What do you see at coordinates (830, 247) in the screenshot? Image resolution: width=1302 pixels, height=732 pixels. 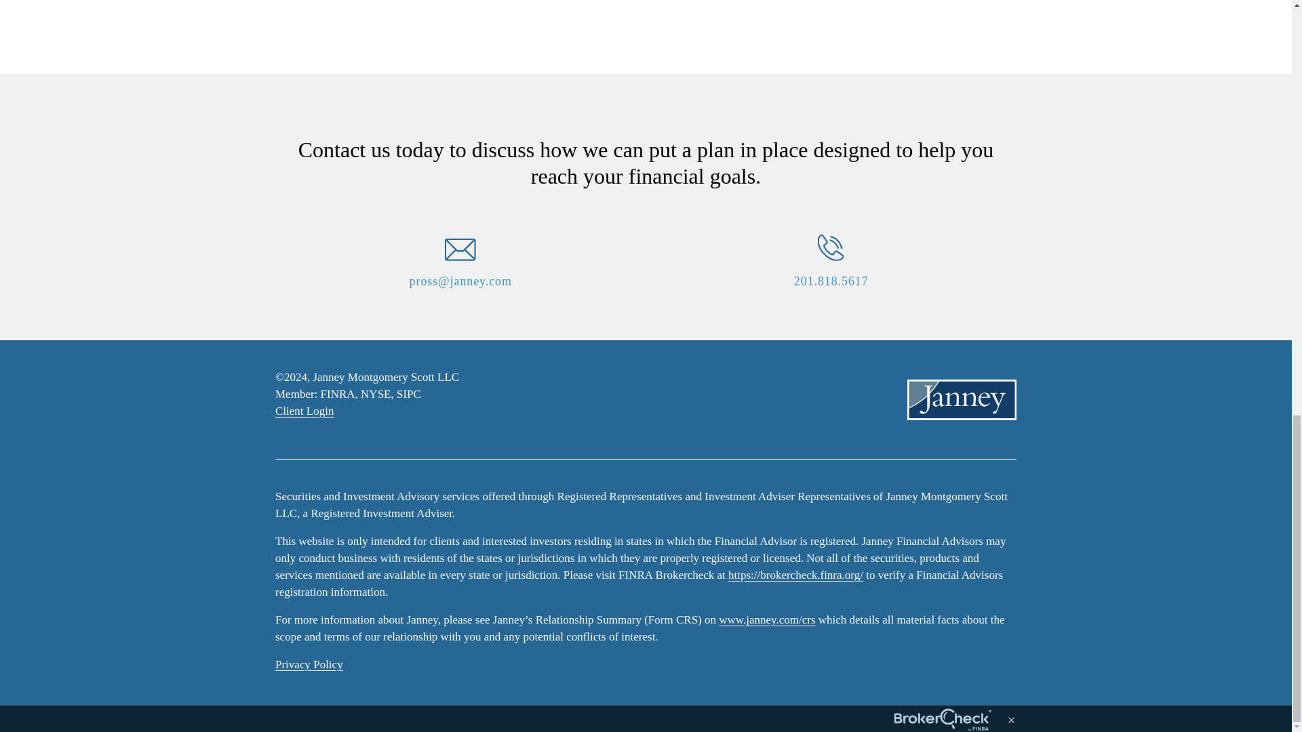 I see `phone-img` at bounding box center [830, 247].